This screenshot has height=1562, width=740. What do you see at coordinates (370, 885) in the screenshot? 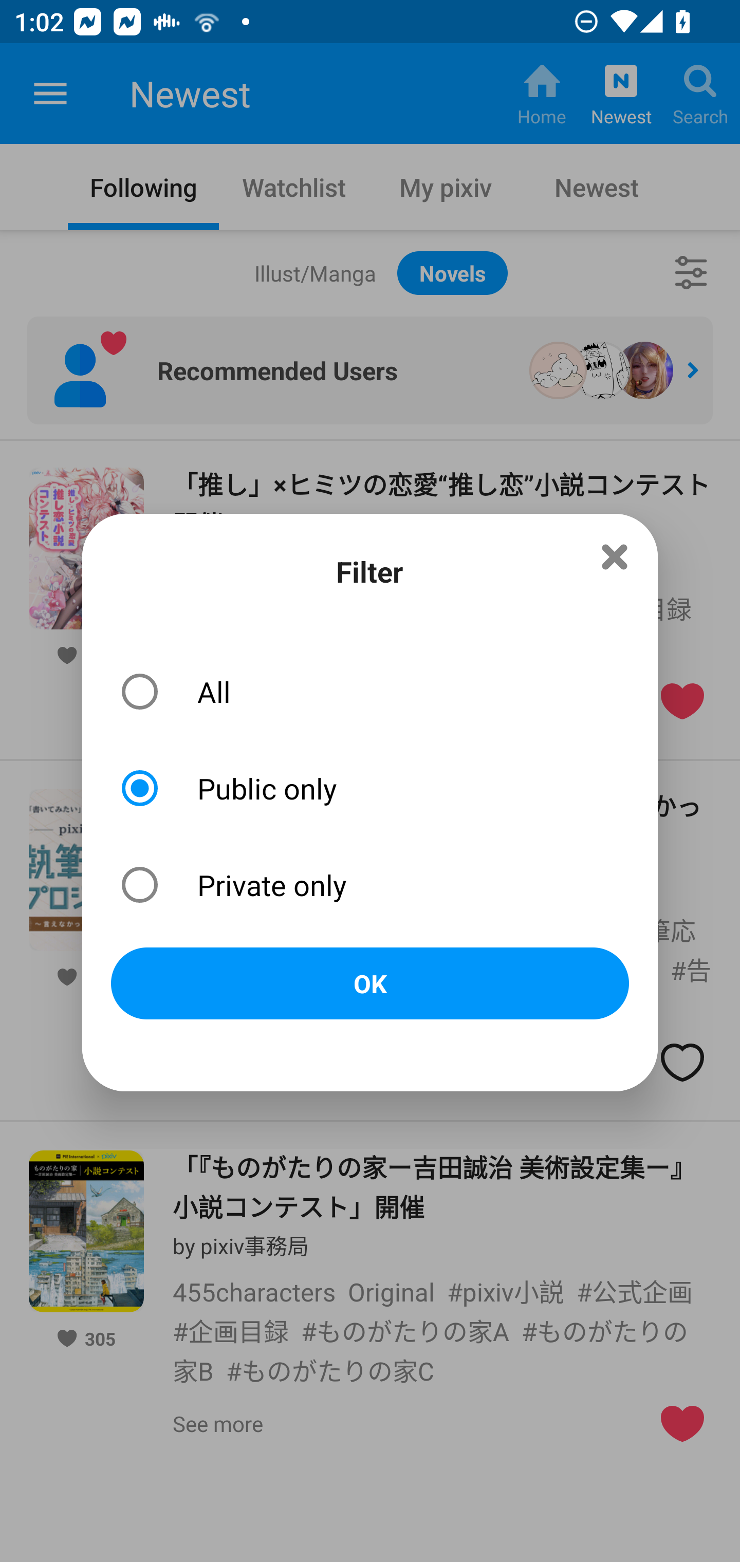
I see `Private only` at bounding box center [370, 885].